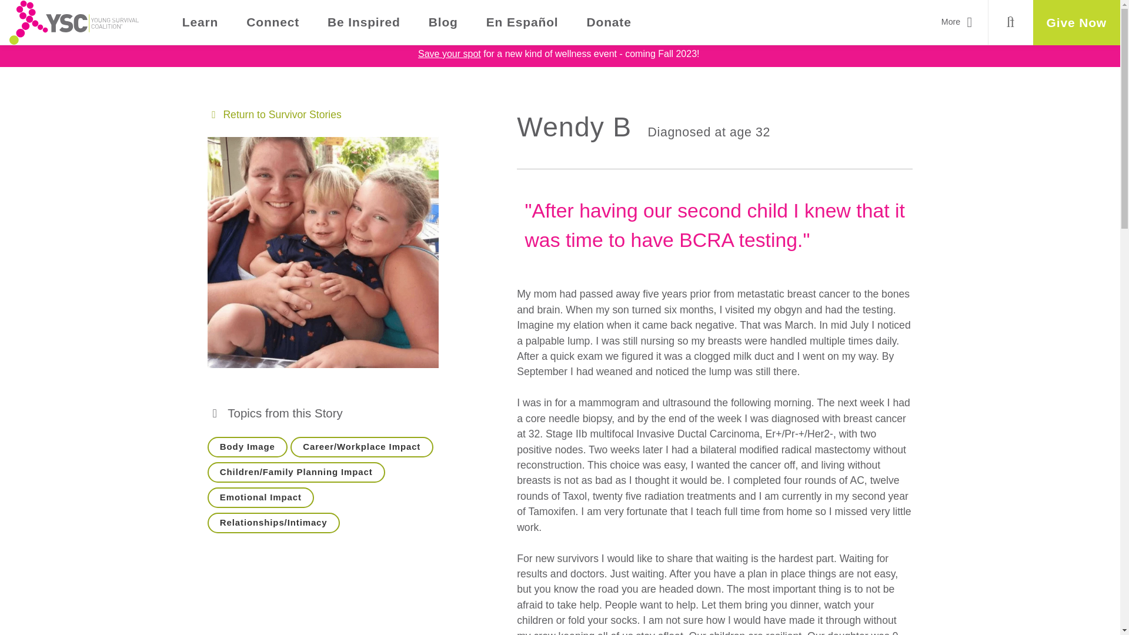 The width and height of the screenshot is (1129, 635). Describe the element at coordinates (273, 22) in the screenshot. I see `Connect` at that location.